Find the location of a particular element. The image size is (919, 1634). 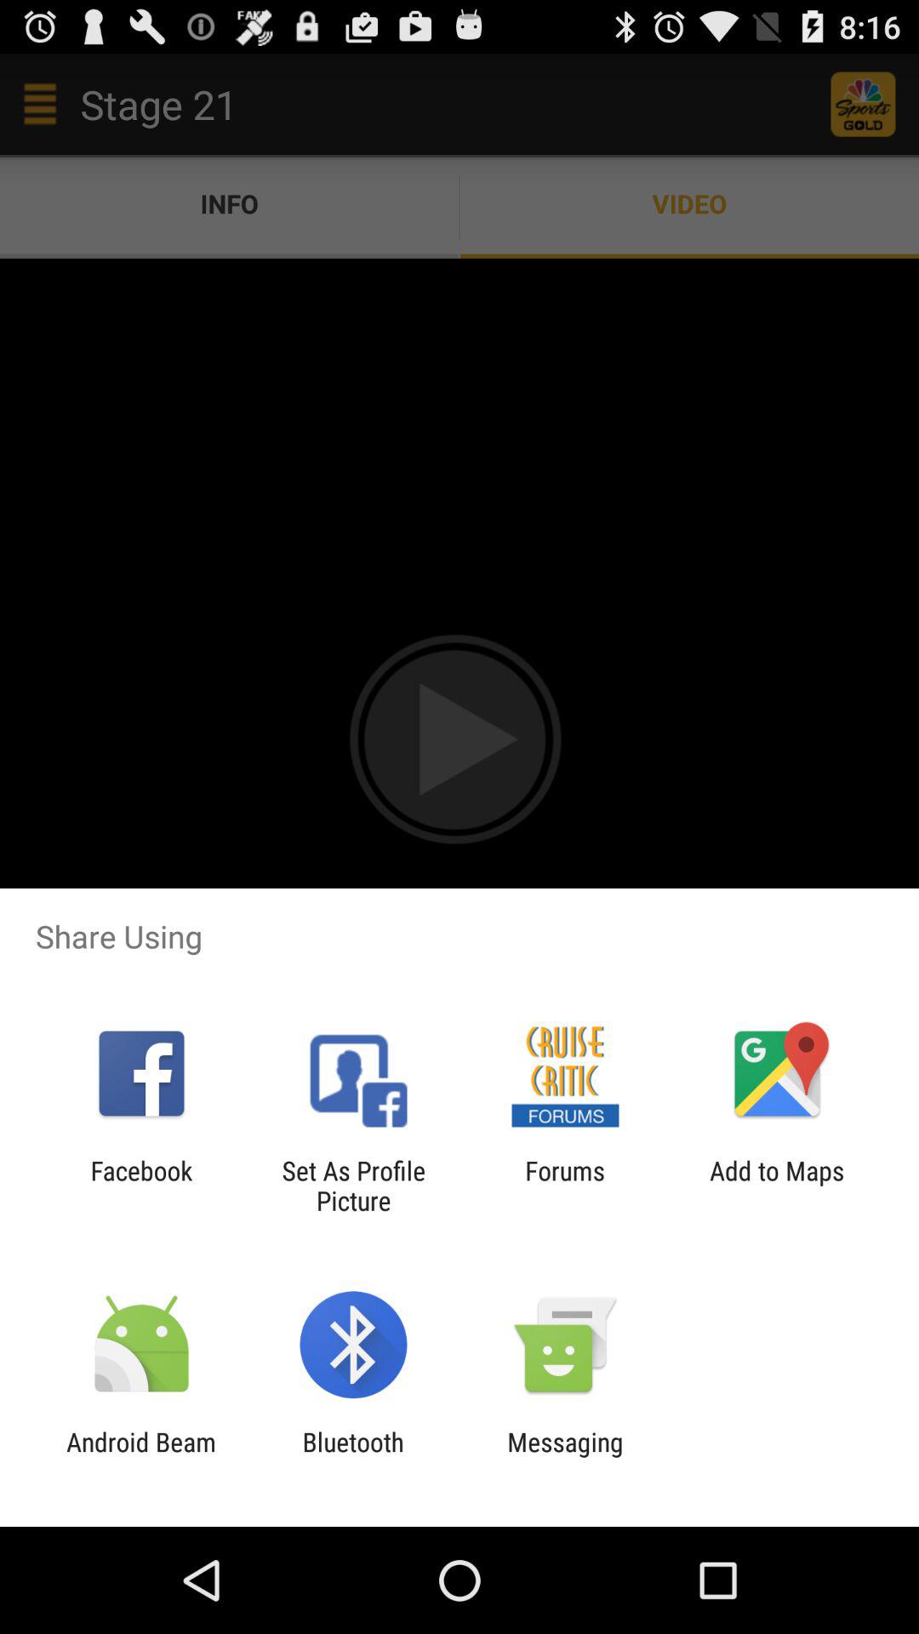

tap messaging is located at coordinates (565, 1457).